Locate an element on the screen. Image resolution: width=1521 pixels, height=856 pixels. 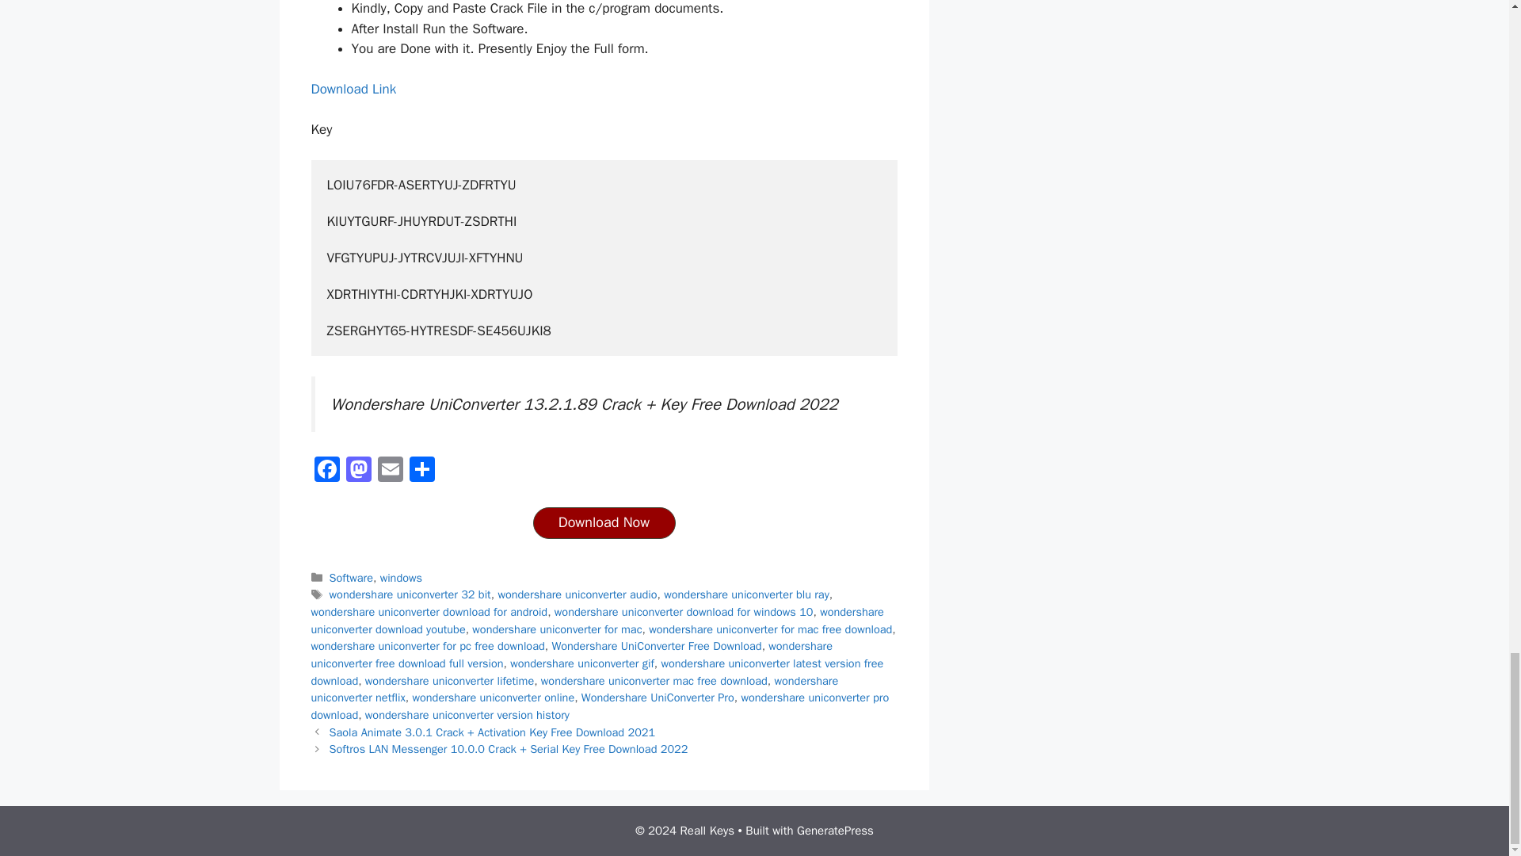
wondershare uniconverter download youtube is located at coordinates (597, 620).